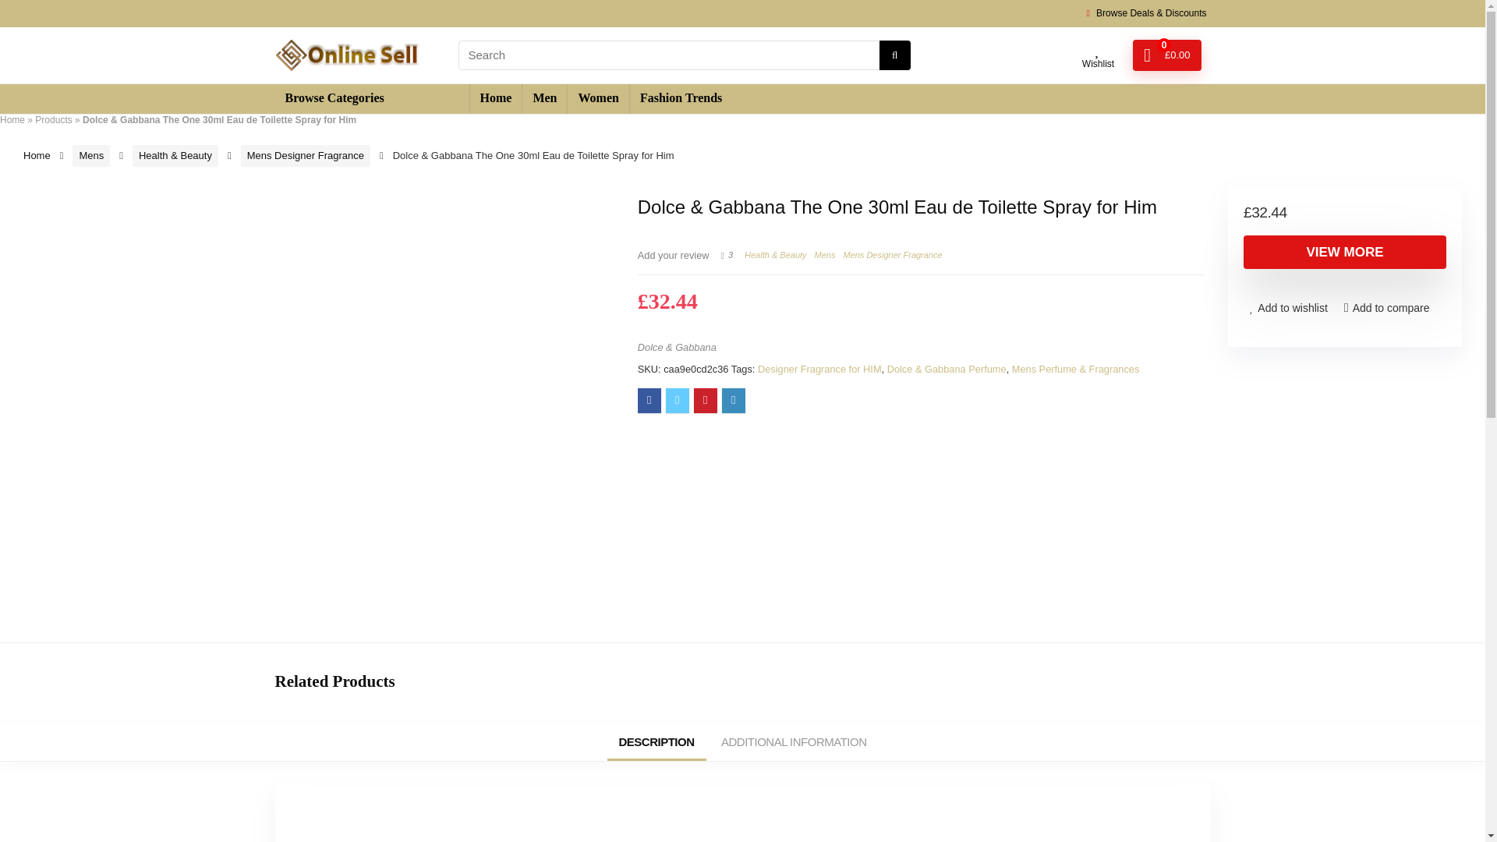 The image size is (1497, 842). What do you see at coordinates (741, 742) in the screenshot?
I see `DESCRIPTION ADDITIONAL INFORMATION` at bounding box center [741, 742].